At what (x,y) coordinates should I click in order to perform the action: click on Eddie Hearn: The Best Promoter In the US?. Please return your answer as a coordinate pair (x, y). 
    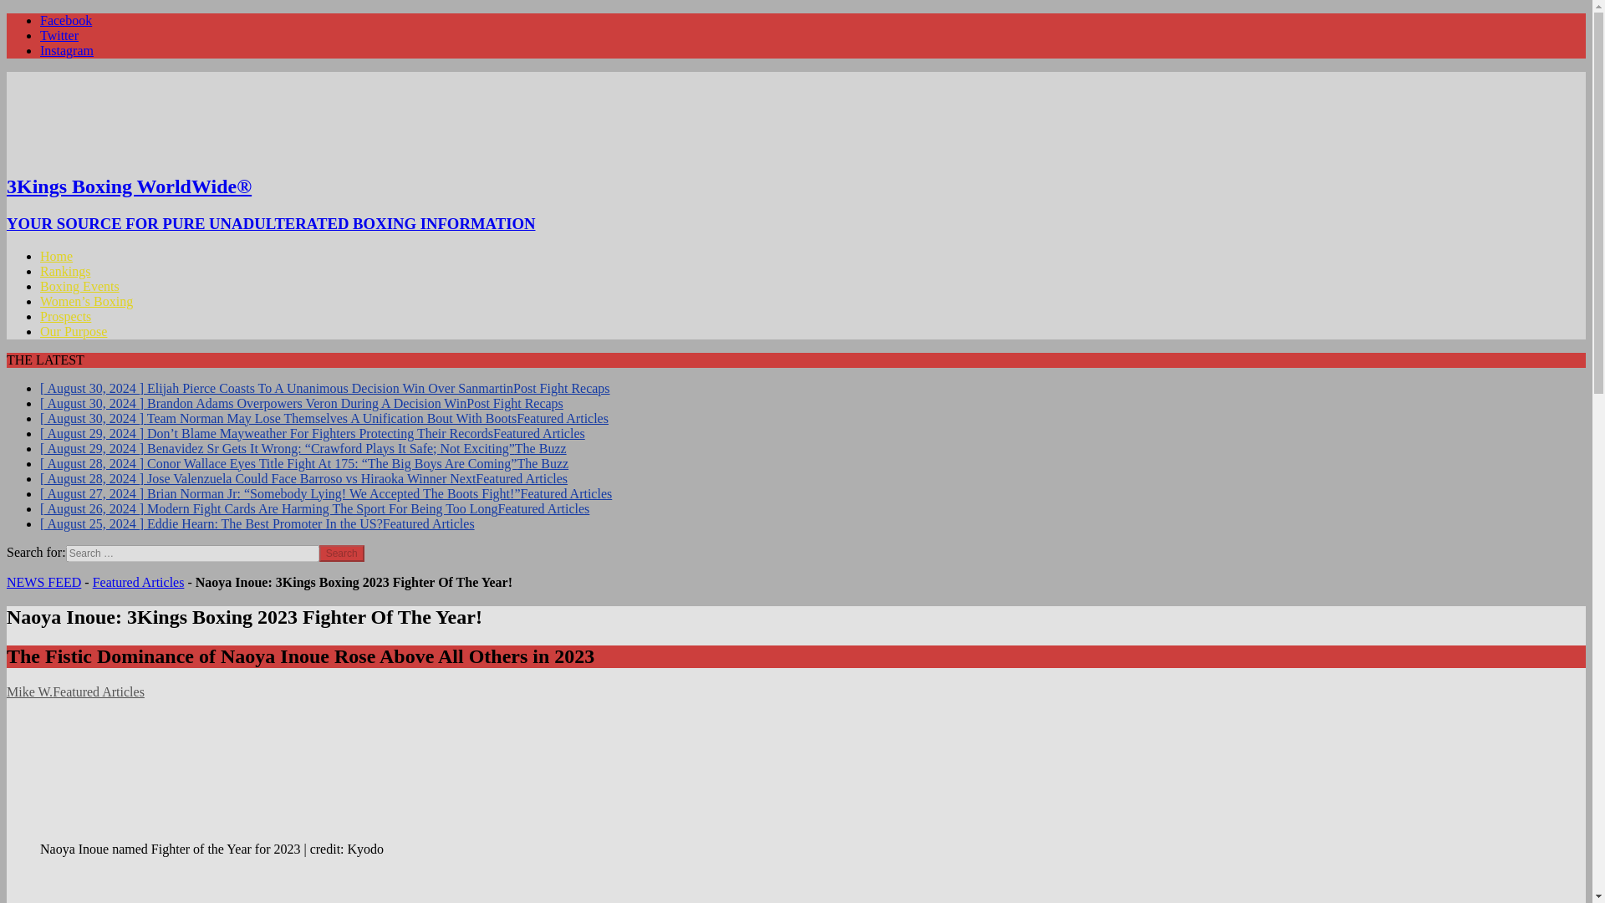
    Looking at the image, I should click on (257, 523).